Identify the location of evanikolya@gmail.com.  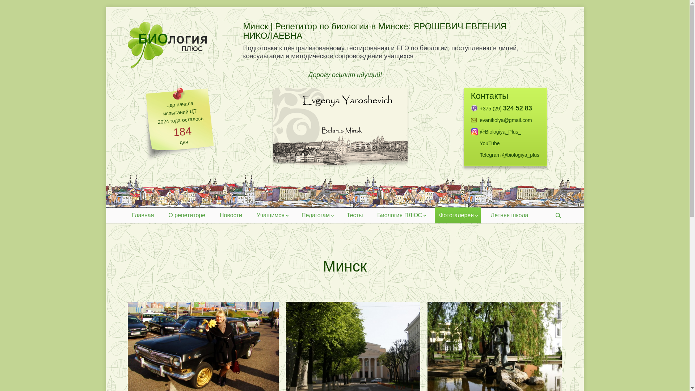
(505, 120).